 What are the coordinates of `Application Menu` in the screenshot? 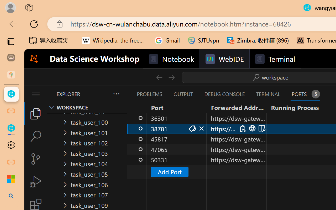 It's located at (36, 94).